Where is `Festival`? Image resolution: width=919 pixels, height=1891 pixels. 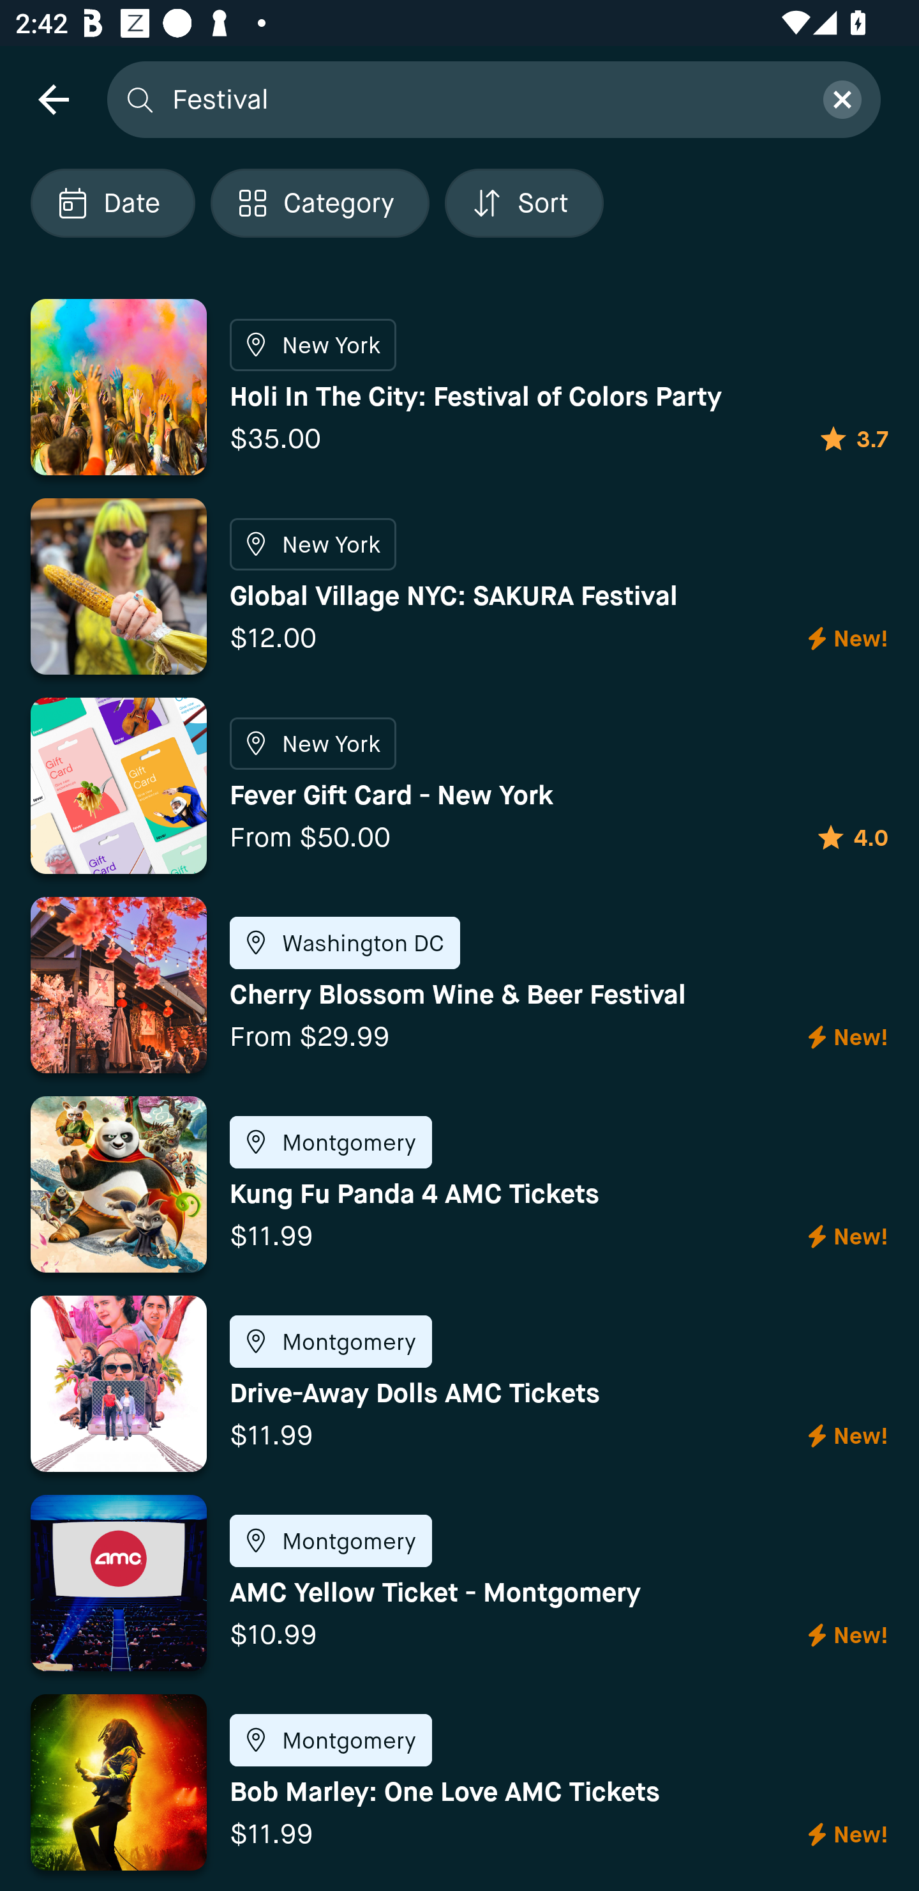
Festival is located at coordinates (484, 98).